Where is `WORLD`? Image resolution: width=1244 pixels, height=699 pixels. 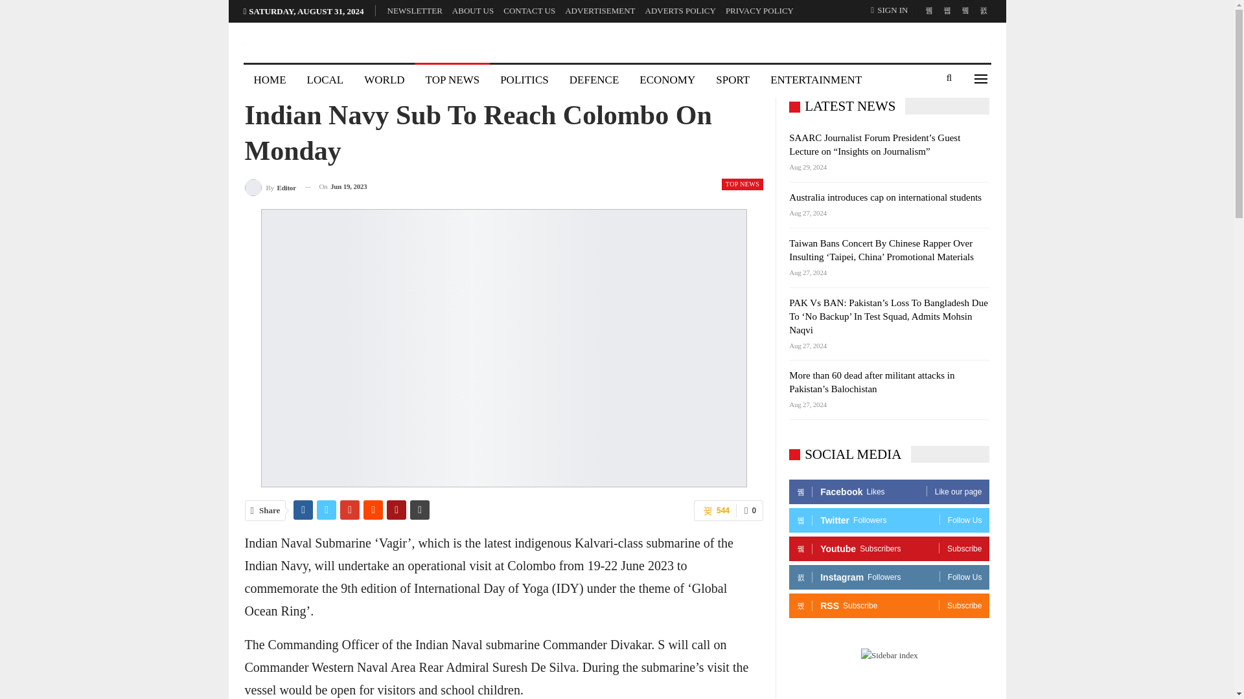
WORLD is located at coordinates (384, 80).